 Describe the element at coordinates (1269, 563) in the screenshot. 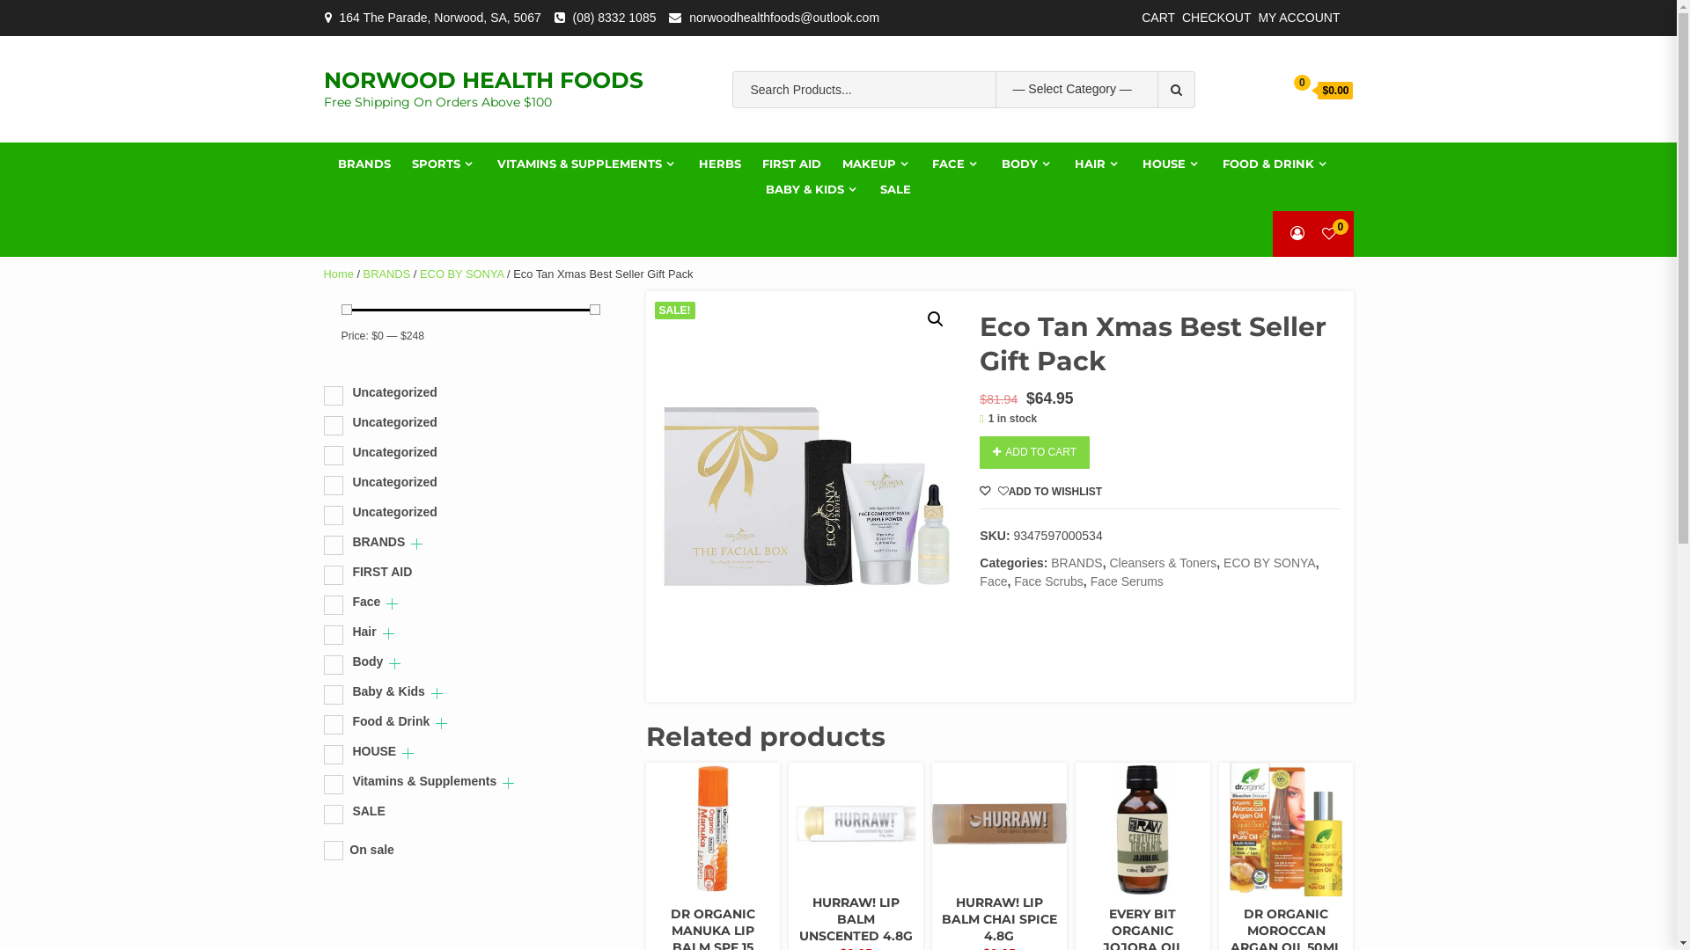

I see `ECO BY SONYA` at that location.